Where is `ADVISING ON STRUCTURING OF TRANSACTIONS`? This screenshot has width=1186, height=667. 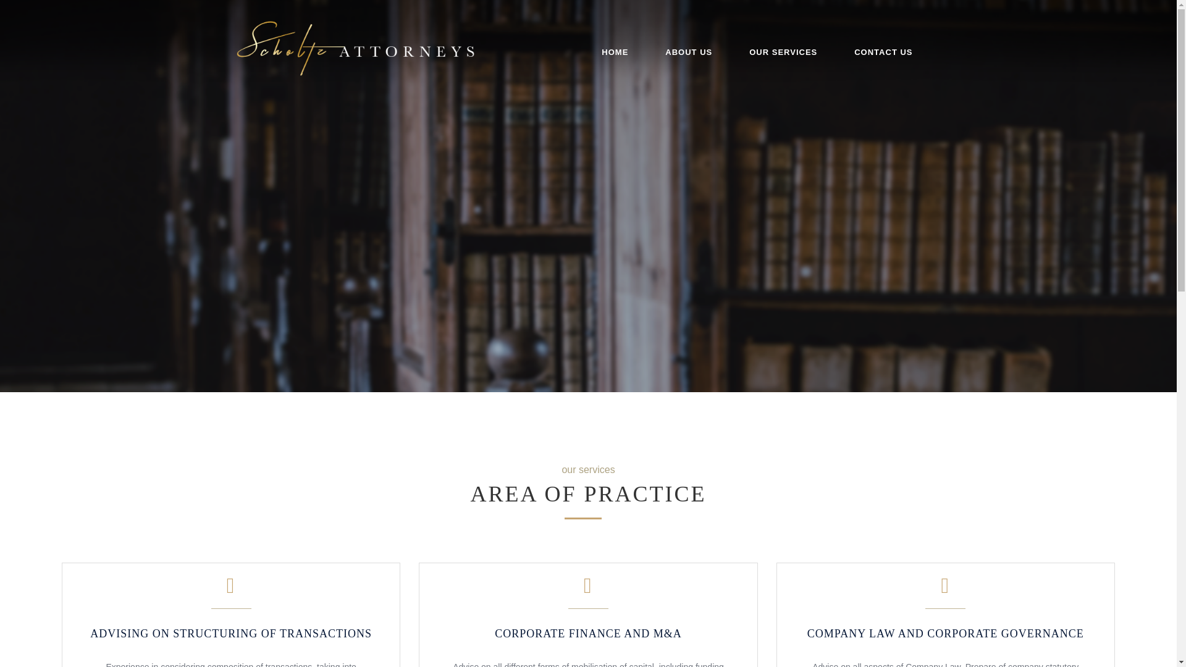 ADVISING ON STRUCTURING OF TRANSACTIONS is located at coordinates (231, 627).